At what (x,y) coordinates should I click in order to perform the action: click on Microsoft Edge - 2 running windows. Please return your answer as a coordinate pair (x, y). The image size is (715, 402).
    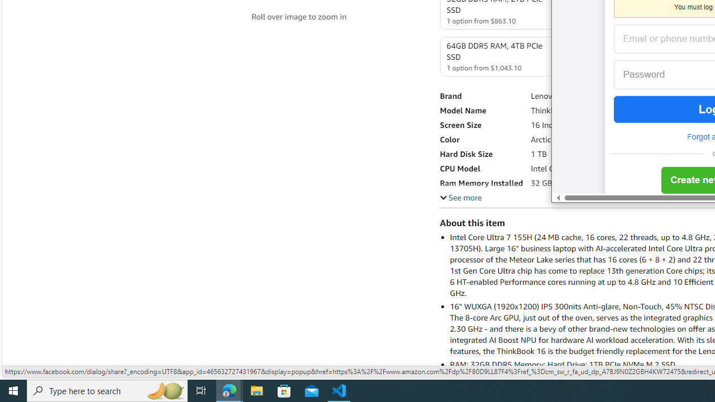
    Looking at the image, I should click on (230, 391).